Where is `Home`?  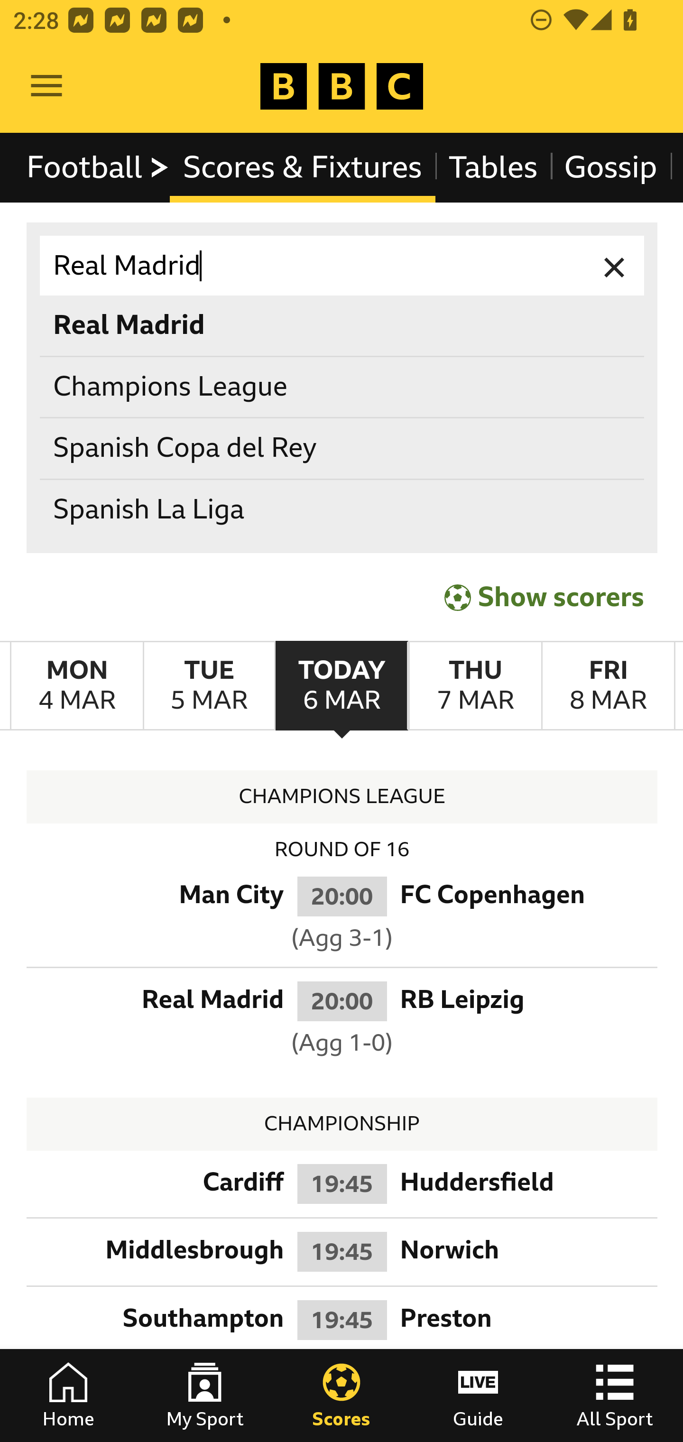 Home is located at coordinates (68, 1396).